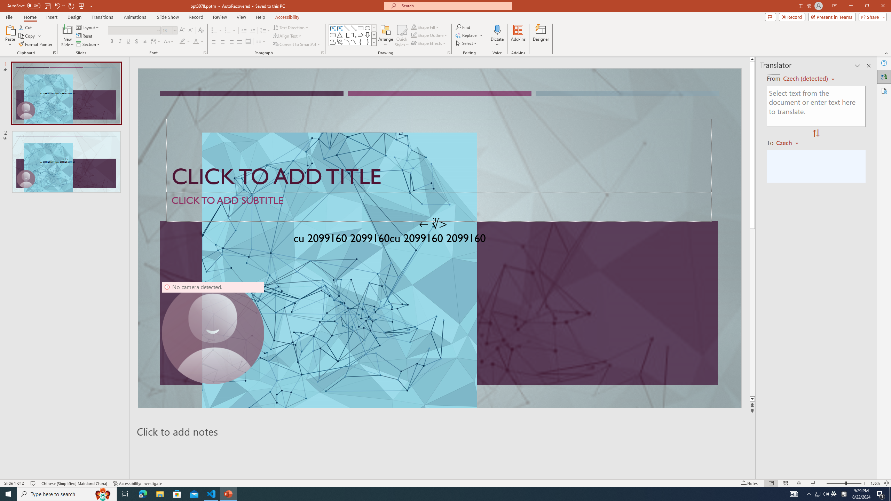 The image size is (891, 501). Describe the element at coordinates (361, 35) in the screenshot. I see `Arrow: Right` at that location.